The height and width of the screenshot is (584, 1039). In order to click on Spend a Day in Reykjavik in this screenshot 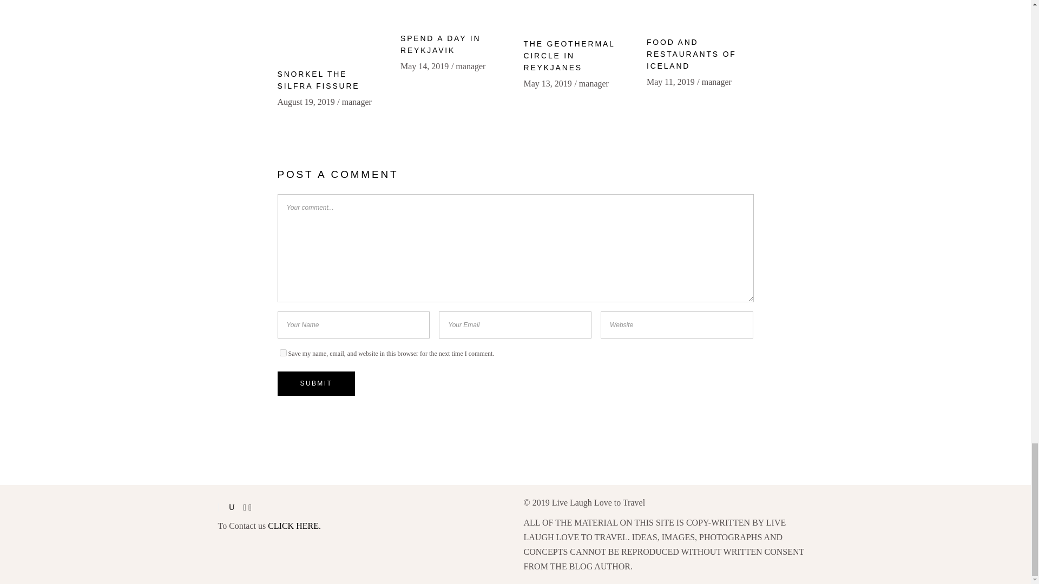, I will do `click(453, 11)`.